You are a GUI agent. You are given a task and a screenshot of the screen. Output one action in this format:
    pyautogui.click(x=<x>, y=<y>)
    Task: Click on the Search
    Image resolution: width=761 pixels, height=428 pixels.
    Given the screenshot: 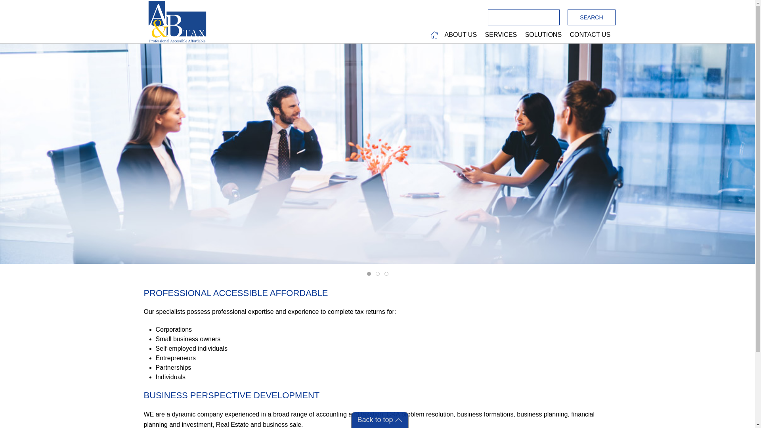 What is the action you would take?
    pyautogui.click(x=591, y=17)
    